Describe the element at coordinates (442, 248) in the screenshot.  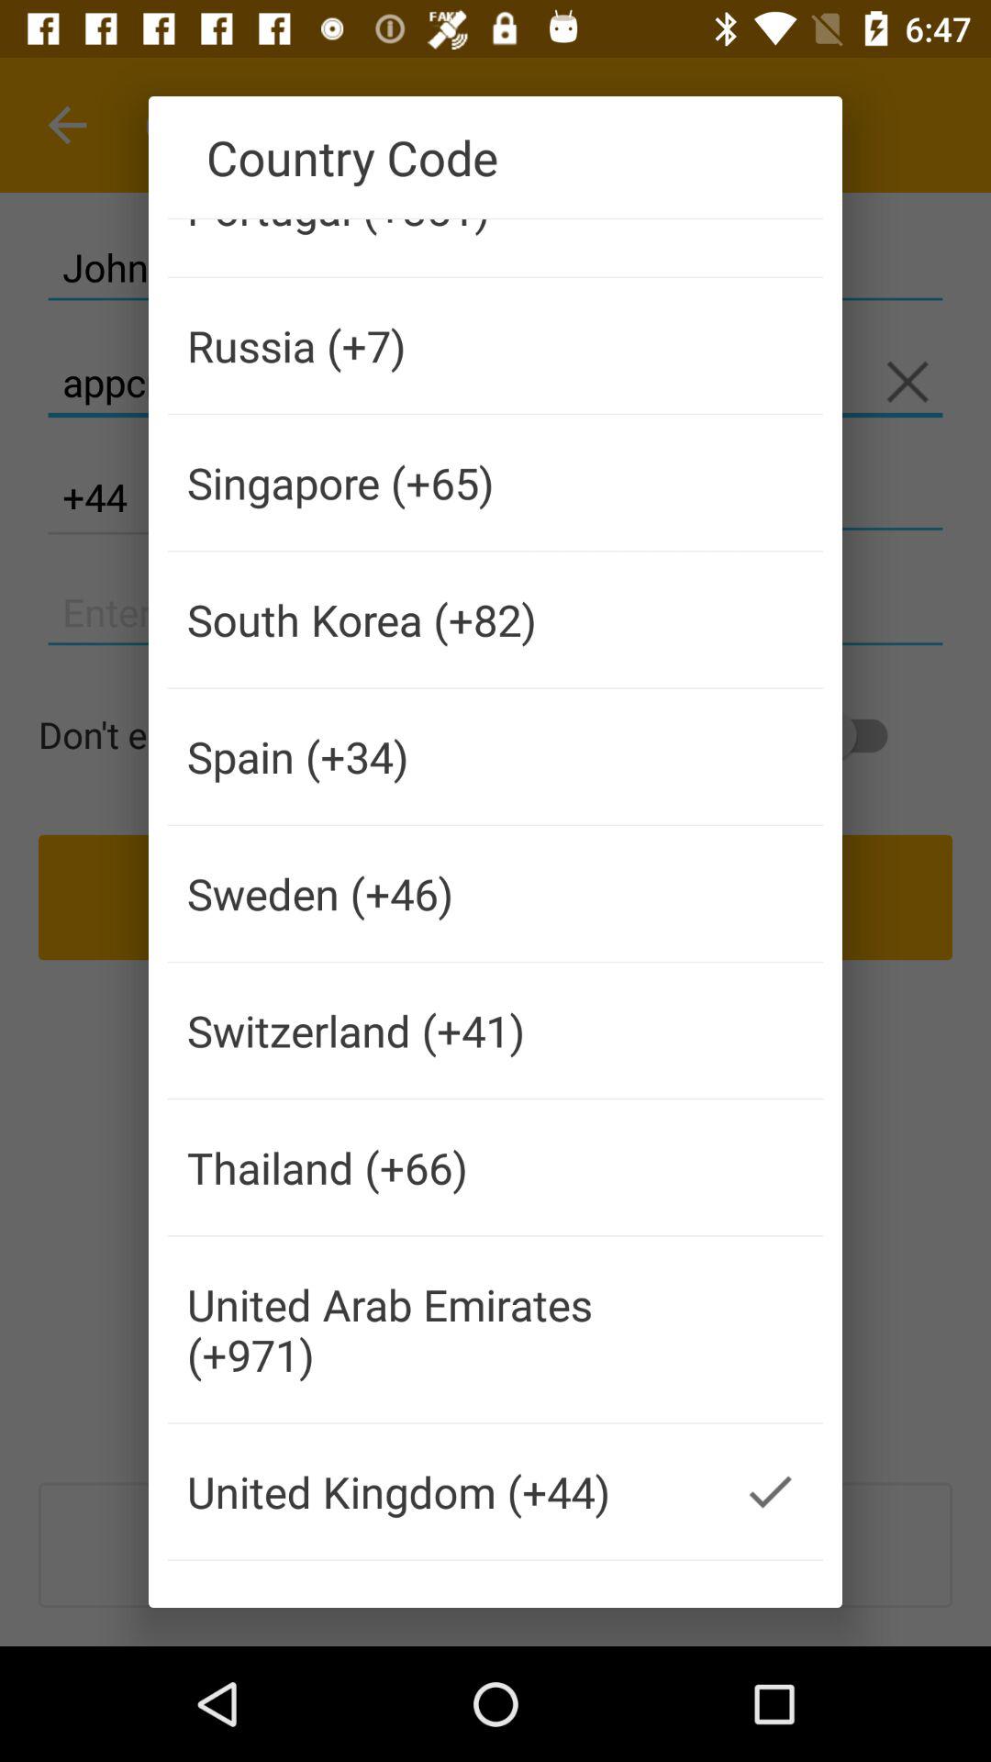
I see `tap the item above russia (+7)` at that location.